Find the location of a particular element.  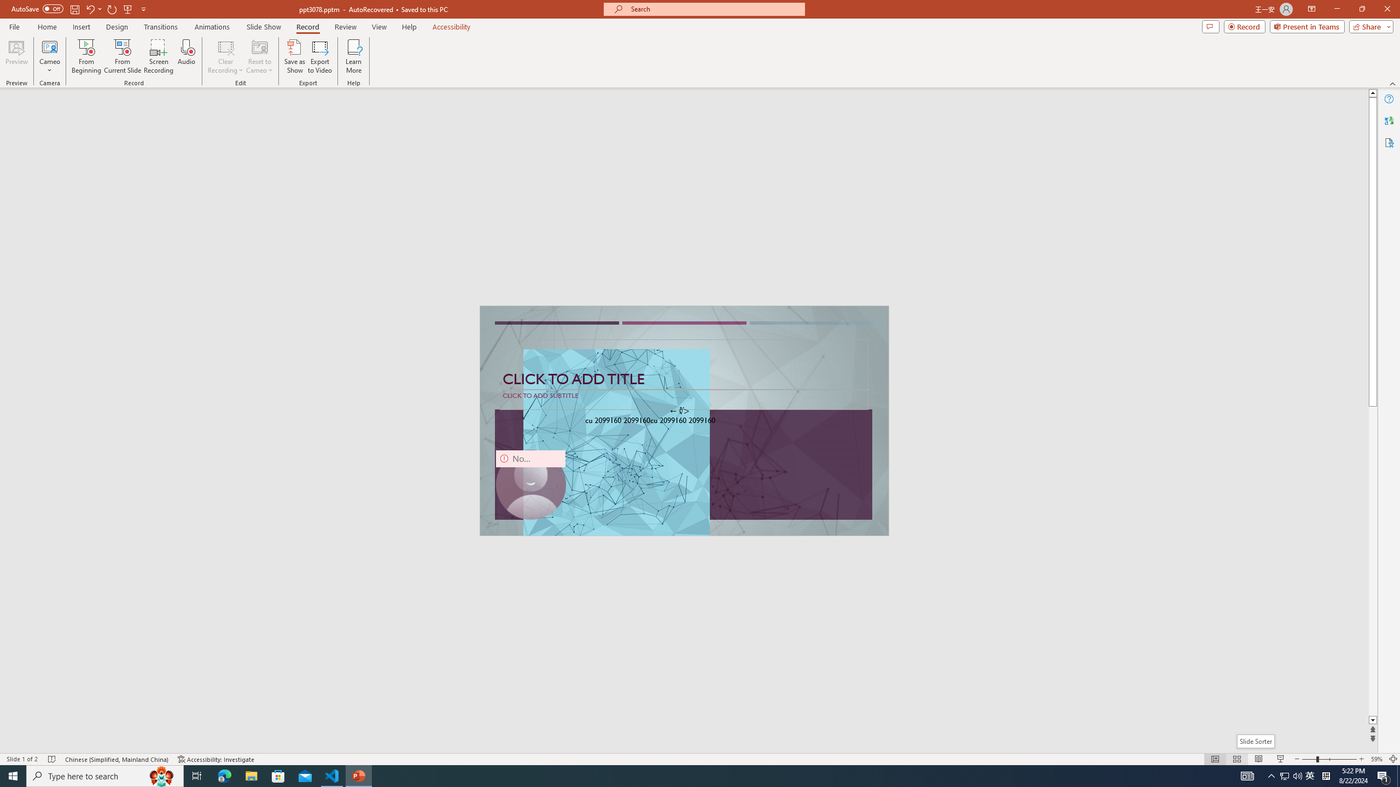

From Beginning... is located at coordinates (86, 56).